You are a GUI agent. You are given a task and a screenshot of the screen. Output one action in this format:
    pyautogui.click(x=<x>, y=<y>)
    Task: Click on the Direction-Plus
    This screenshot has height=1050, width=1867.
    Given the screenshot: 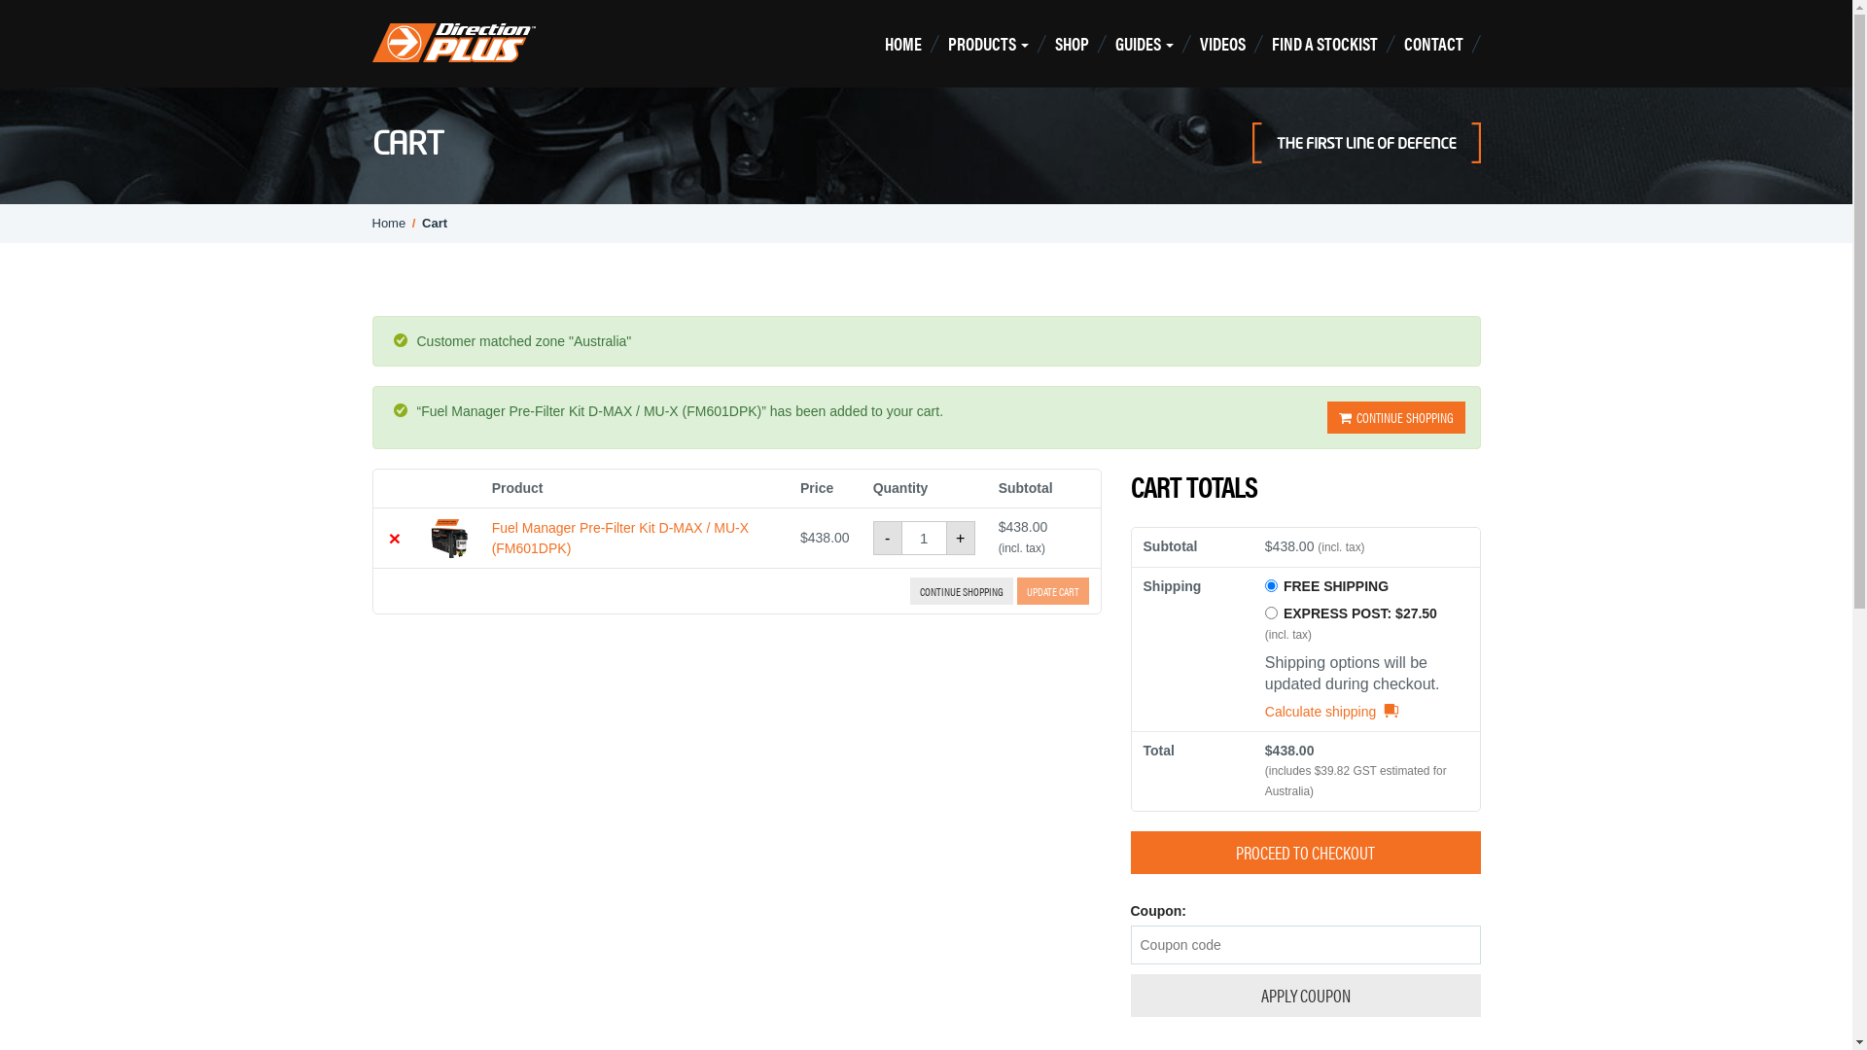 What is the action you would take?
    pyautogui.click(x=453, y=43)
    